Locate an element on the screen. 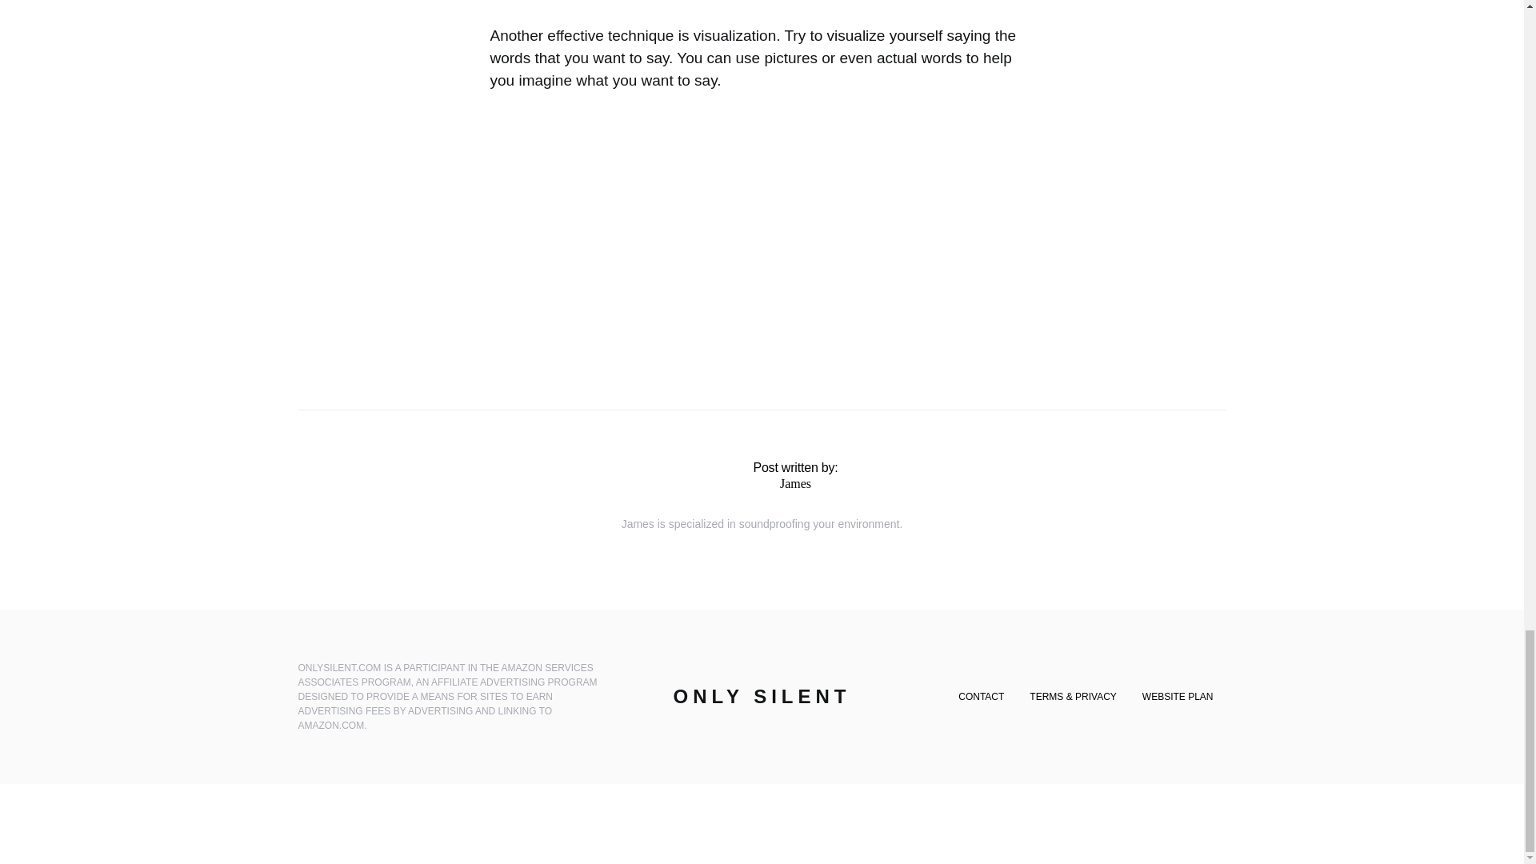 Image resolution: width=1536 pixels, height=864 pixels. James is located at coordinates (795, 483).